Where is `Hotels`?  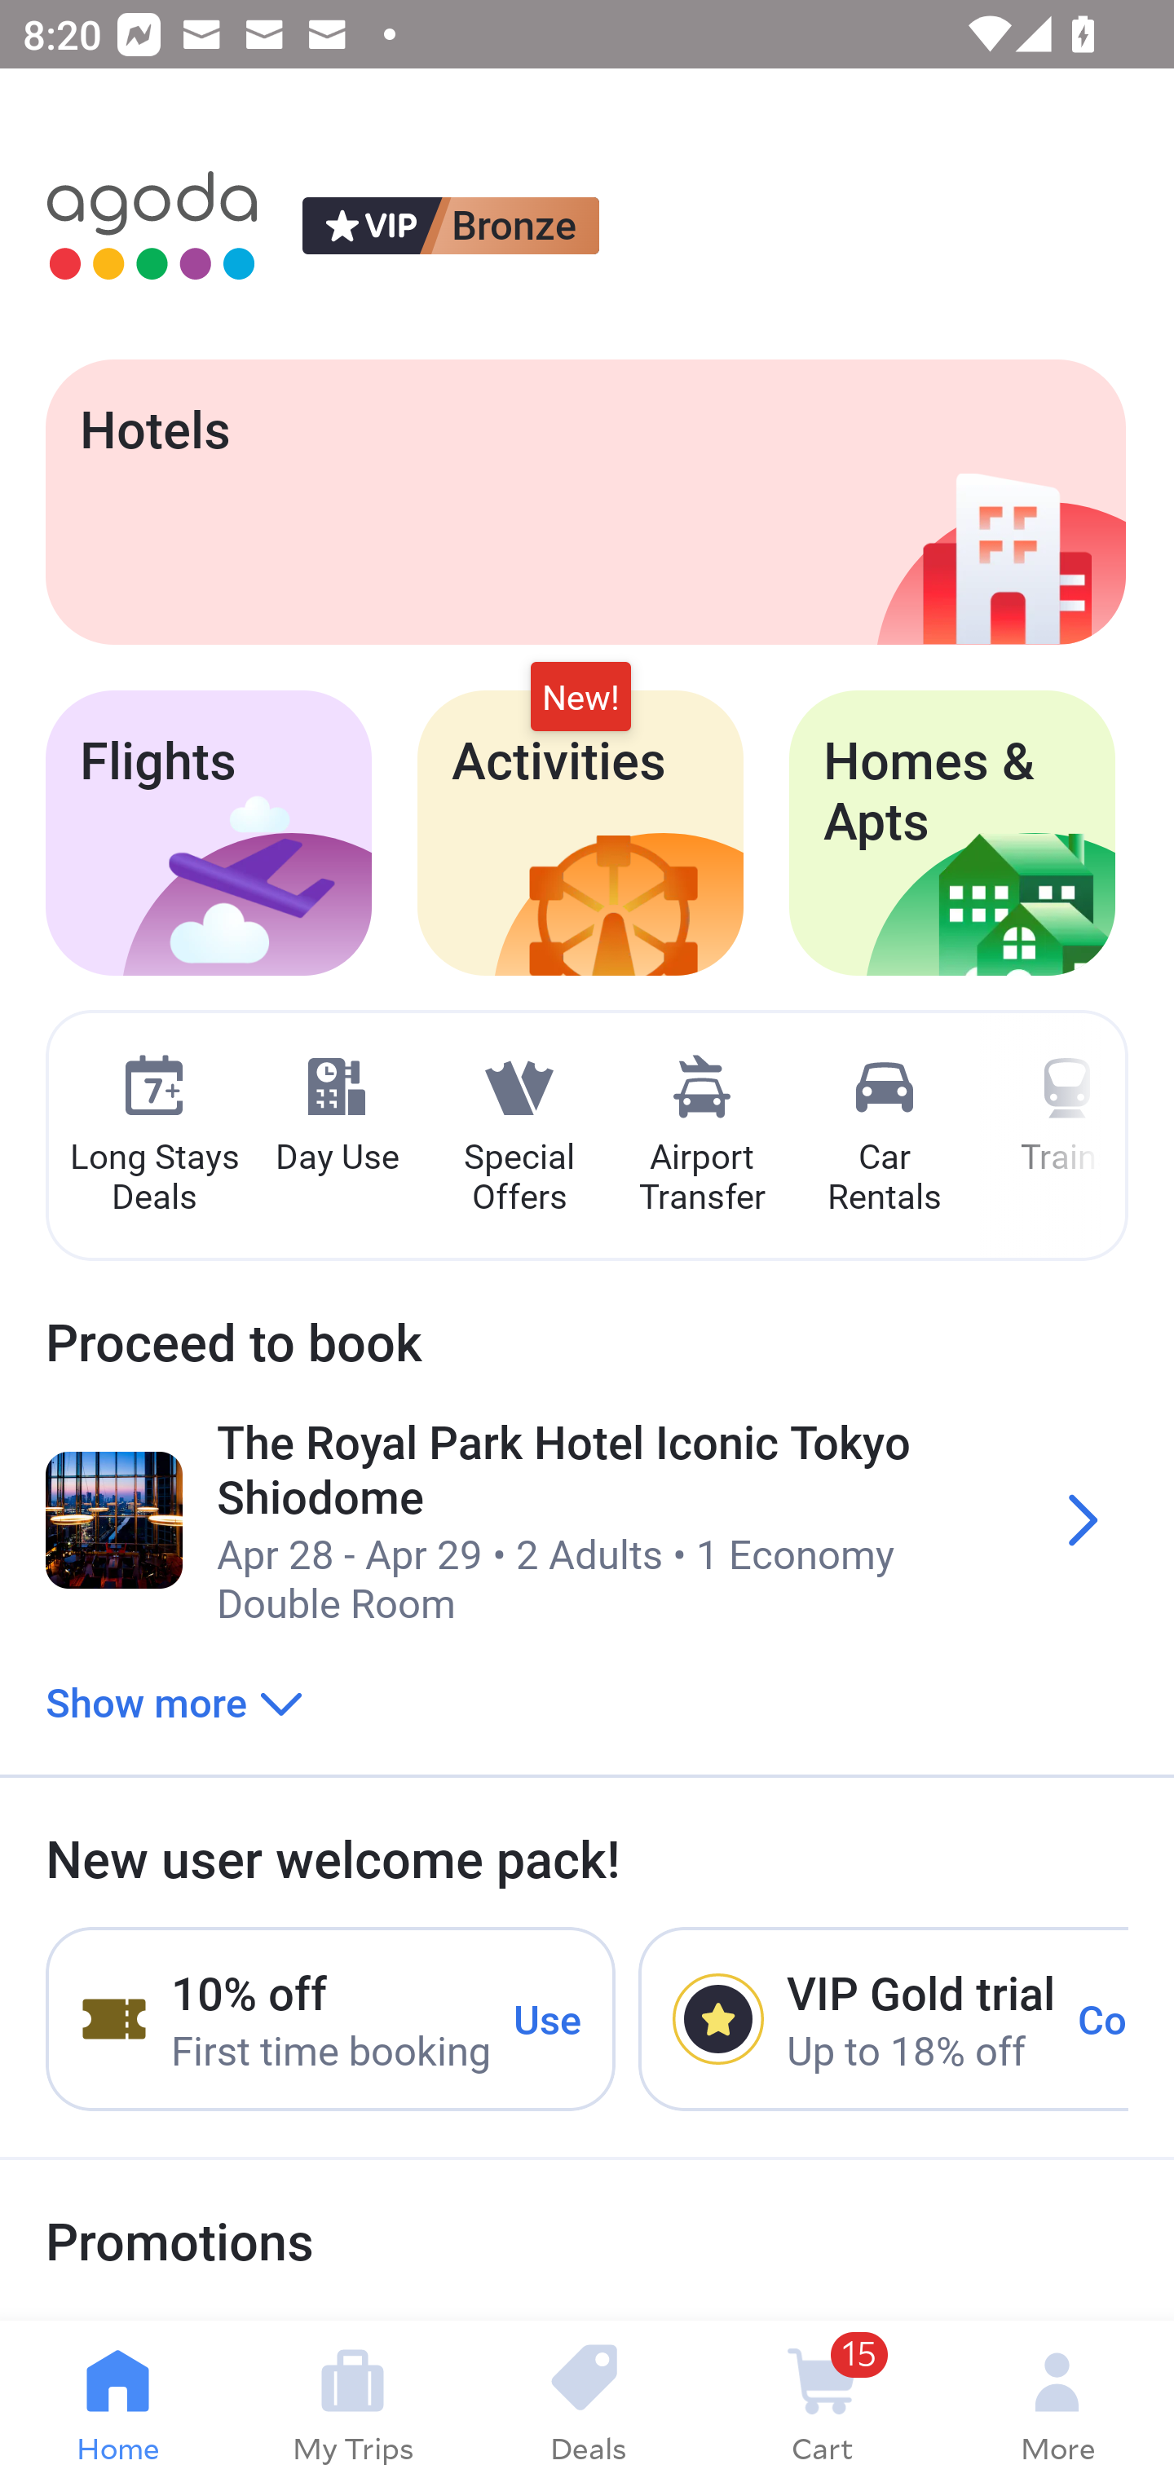
Hotels is located at coordinates (585, 501).